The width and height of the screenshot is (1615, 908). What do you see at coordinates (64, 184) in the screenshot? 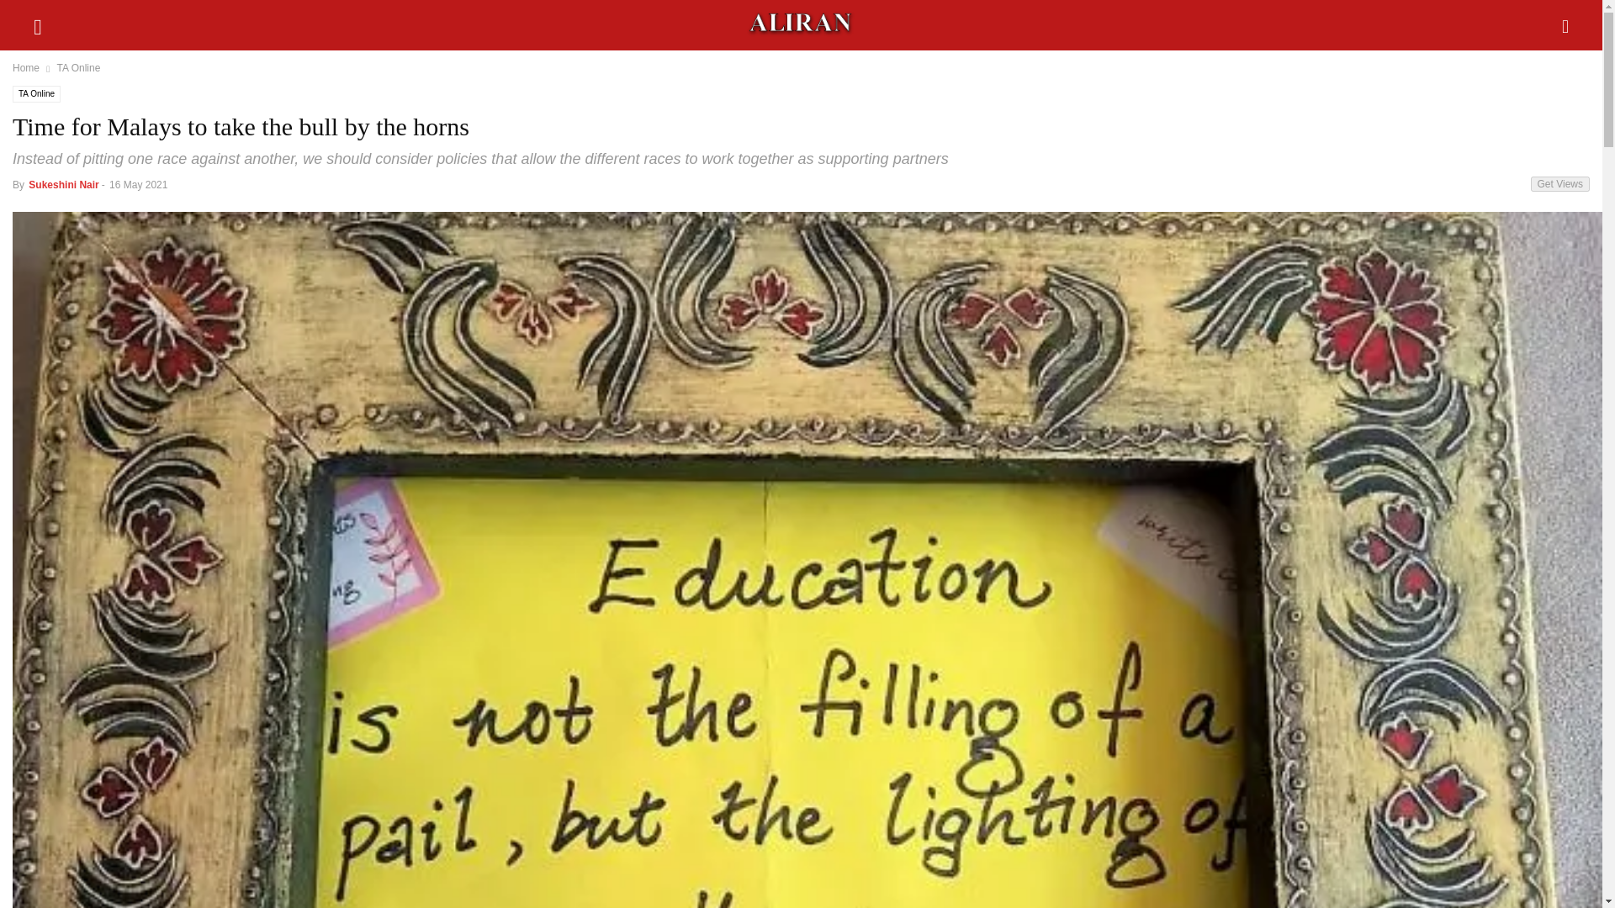
I see `Sukeshini Nair` at bounding box center [64, 184].